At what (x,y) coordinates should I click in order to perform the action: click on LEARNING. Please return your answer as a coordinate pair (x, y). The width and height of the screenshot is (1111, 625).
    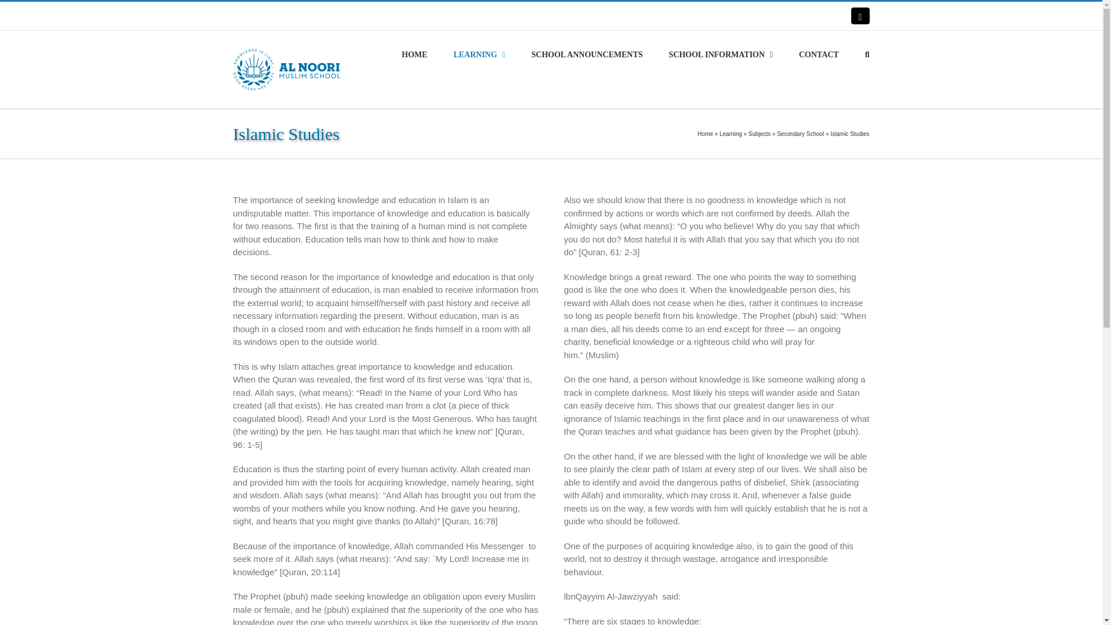
    Looking at the image, I should click on (479, 54).